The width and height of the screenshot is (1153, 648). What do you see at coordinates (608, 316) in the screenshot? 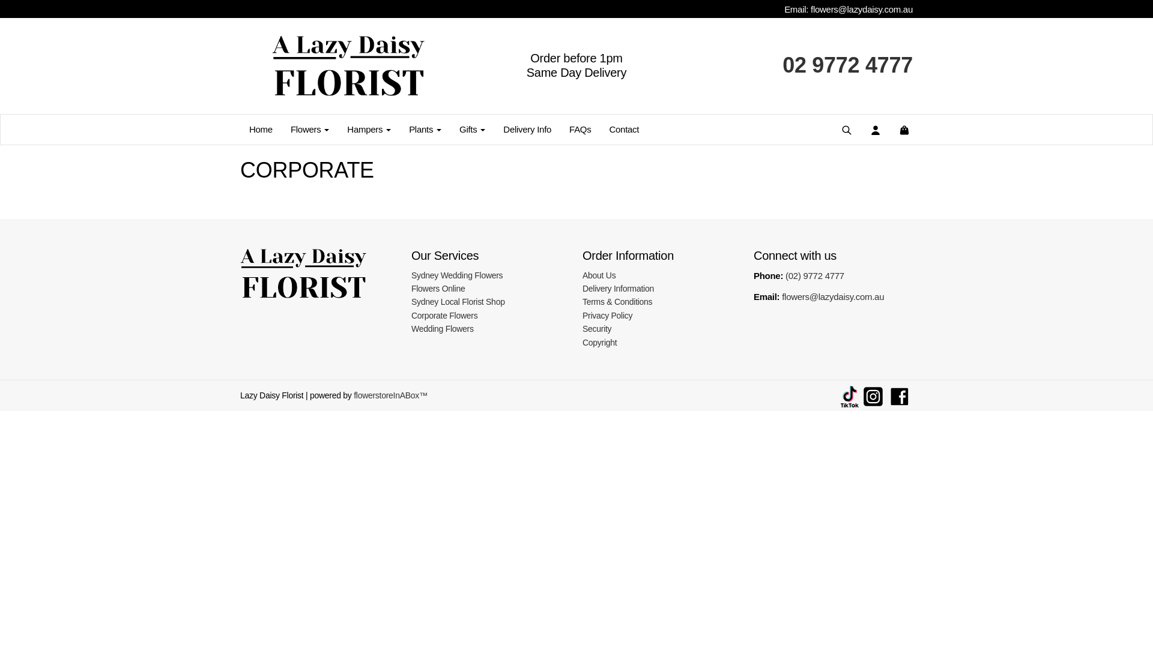
I see `Privacy Policy` at bounding box center [608, 316].